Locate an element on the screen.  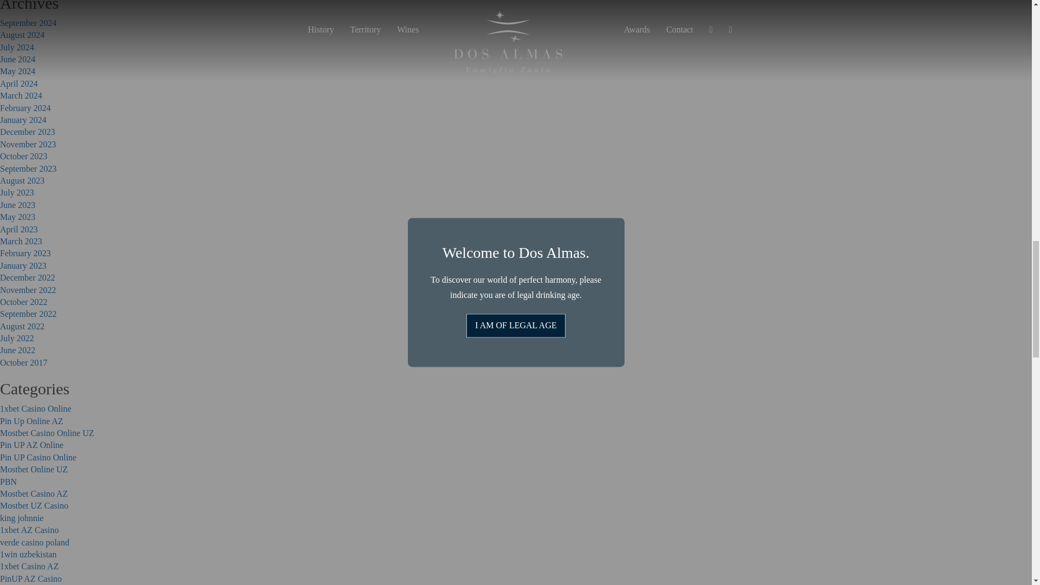
September 2024 is located at coordinates (28, 23).